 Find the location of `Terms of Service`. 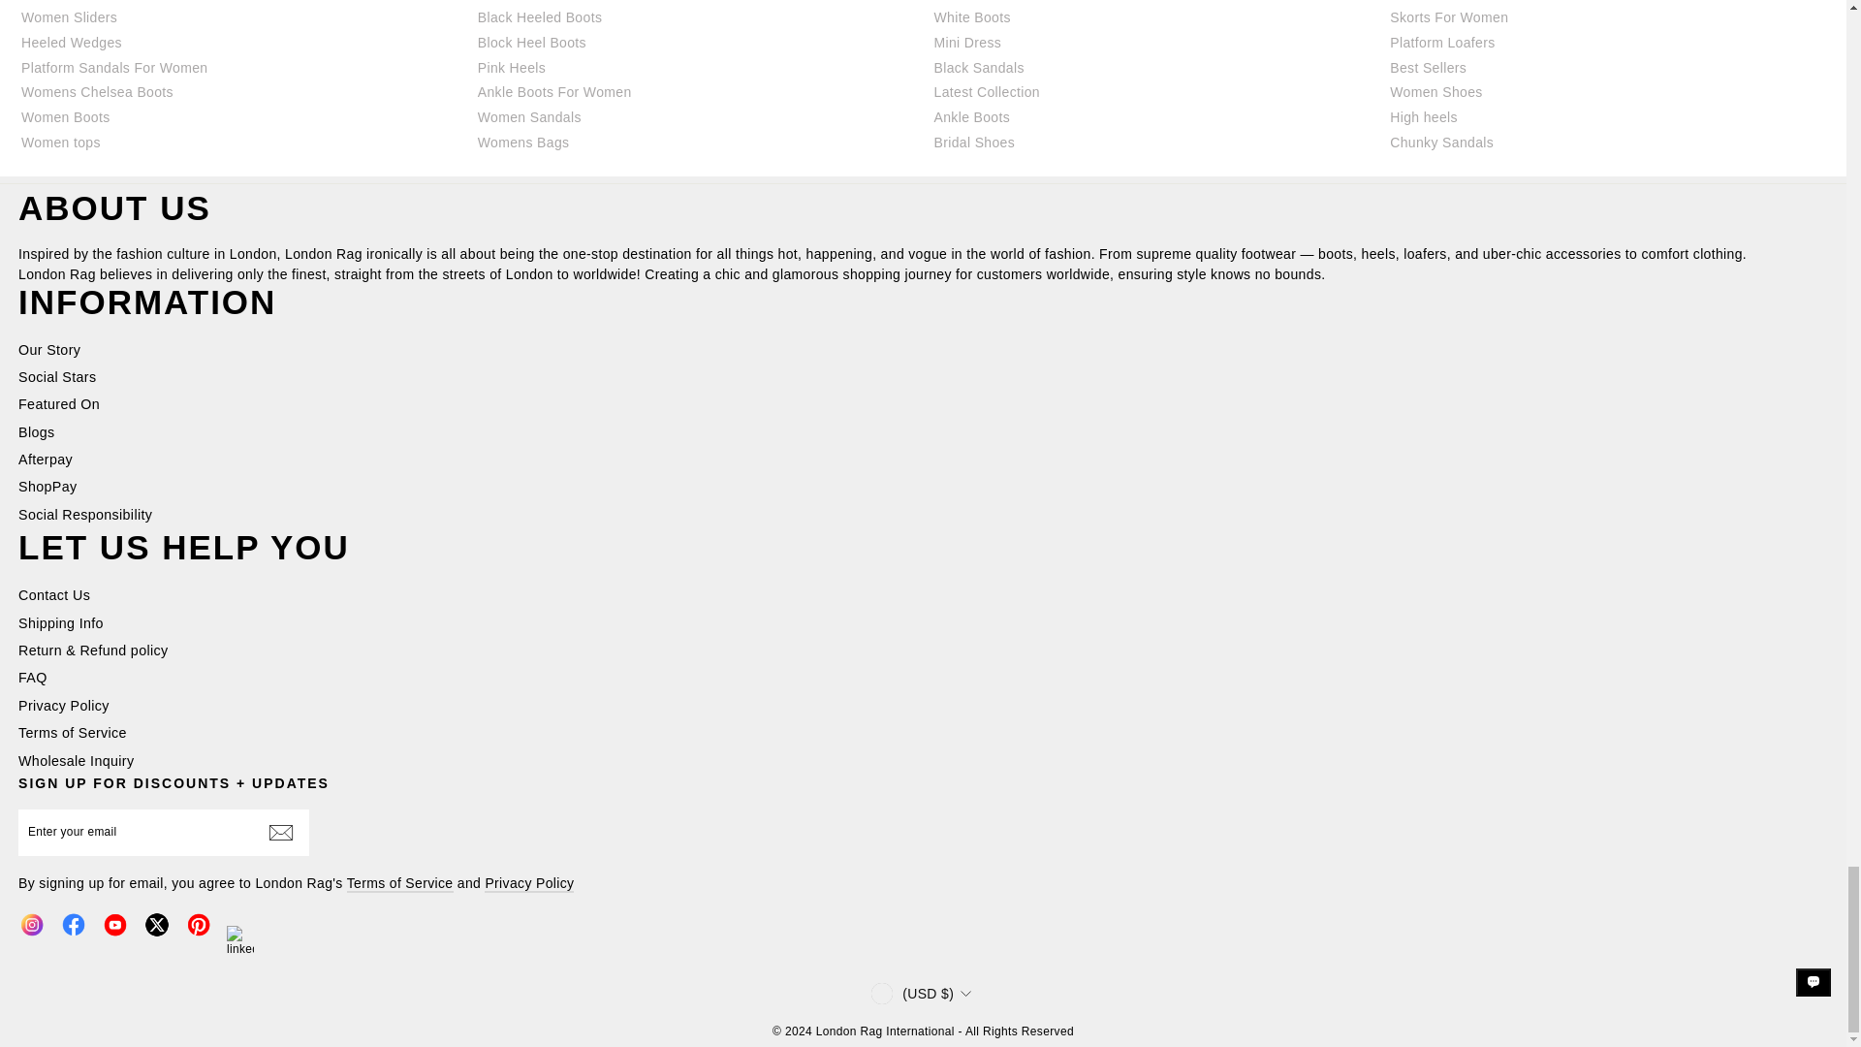

Terms of Service is located at coordinates (399, 884).